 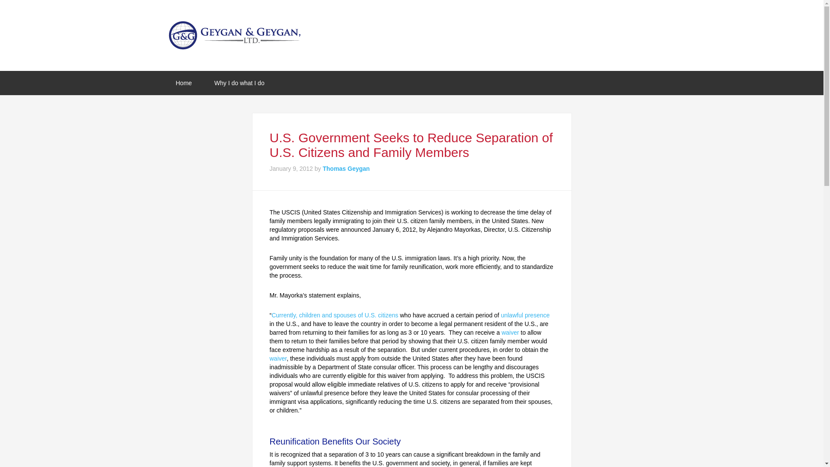 What do you see at coordinates (525, 315) in the screenshot?
I see `unlawful presence` at bounding box center [525, 315].